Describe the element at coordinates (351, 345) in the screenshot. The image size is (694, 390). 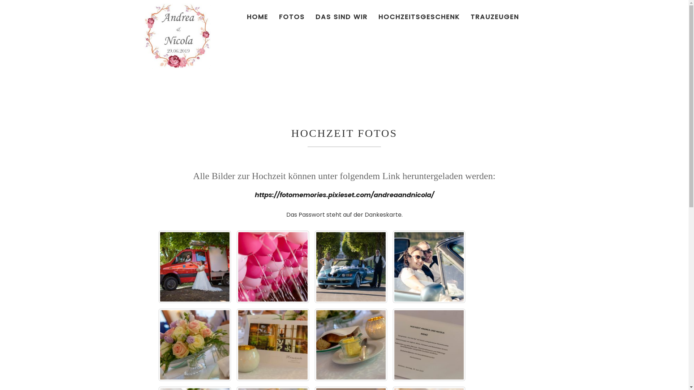
I see `fotoMEMORIES_A & N_0376` at that location.